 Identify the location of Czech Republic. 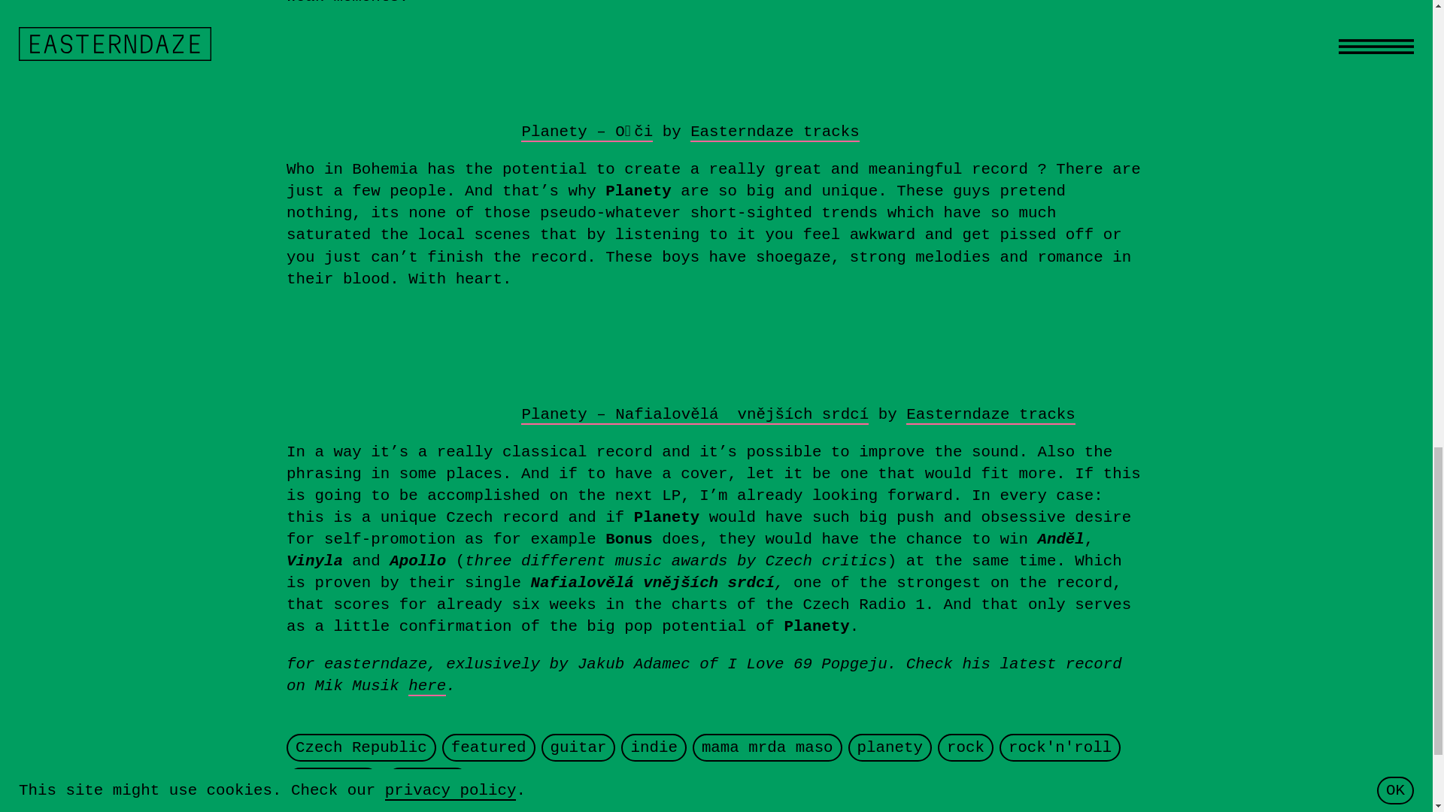
(361, 747).